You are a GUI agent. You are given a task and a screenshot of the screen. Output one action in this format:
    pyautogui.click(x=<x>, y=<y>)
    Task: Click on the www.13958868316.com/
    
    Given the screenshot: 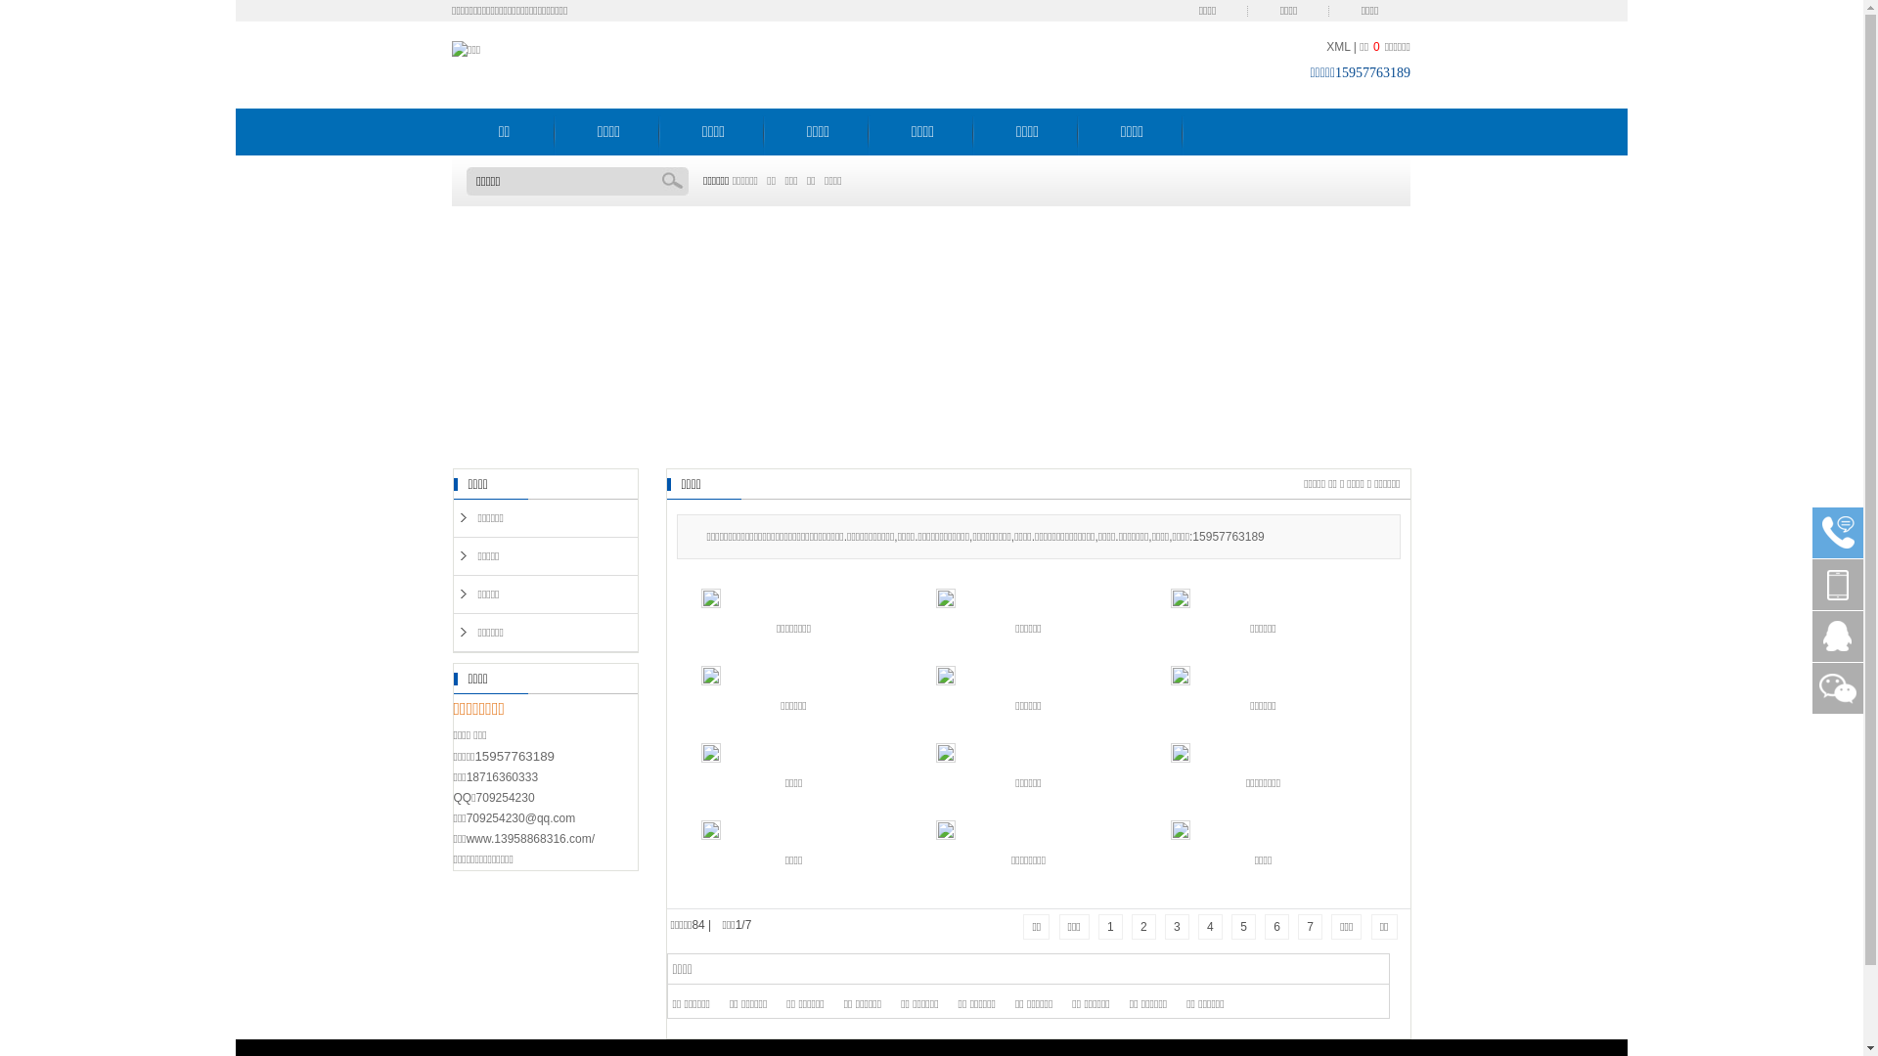 What is the action you would take?
    pyautogui.click(x=530, y=838)
    